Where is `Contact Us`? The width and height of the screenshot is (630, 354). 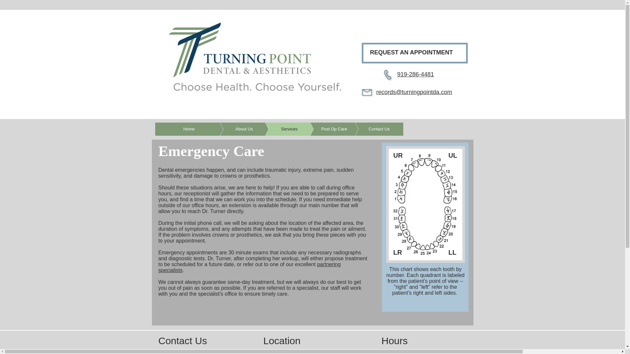 Contact Us is located at coordinates (369, 129).